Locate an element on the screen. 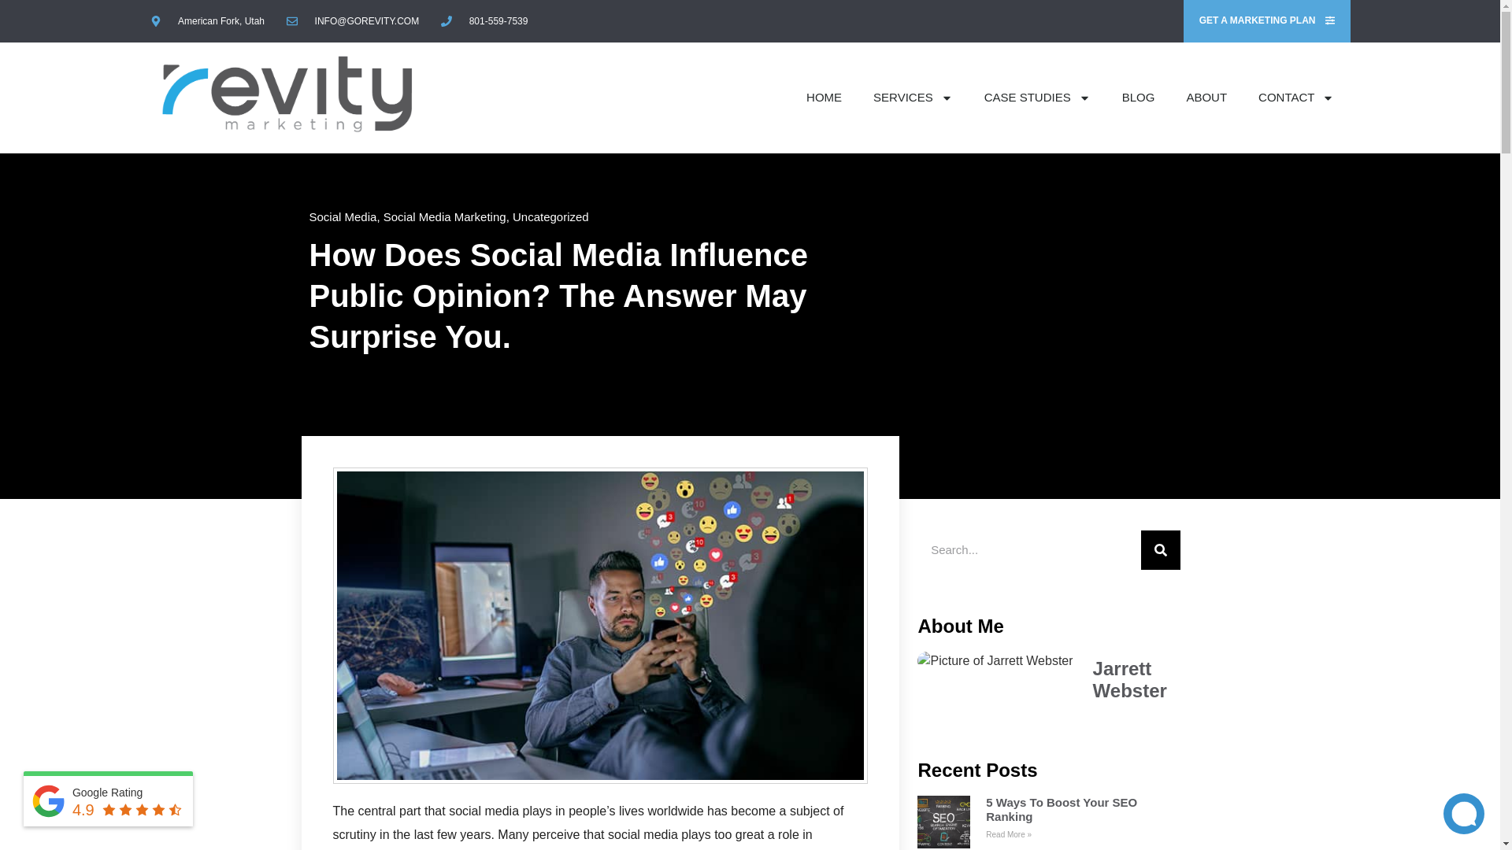 This screenshot has height=850, width=1512. CONTACT is located at coordinates (1296, 97).